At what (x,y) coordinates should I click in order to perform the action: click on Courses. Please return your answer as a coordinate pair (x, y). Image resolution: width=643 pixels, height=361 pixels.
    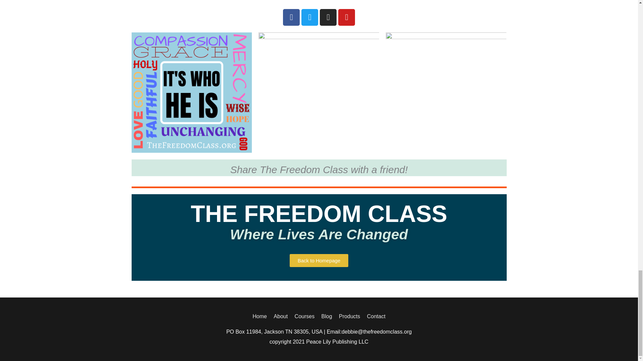
    Looking at the image, I should click on (305, 316).